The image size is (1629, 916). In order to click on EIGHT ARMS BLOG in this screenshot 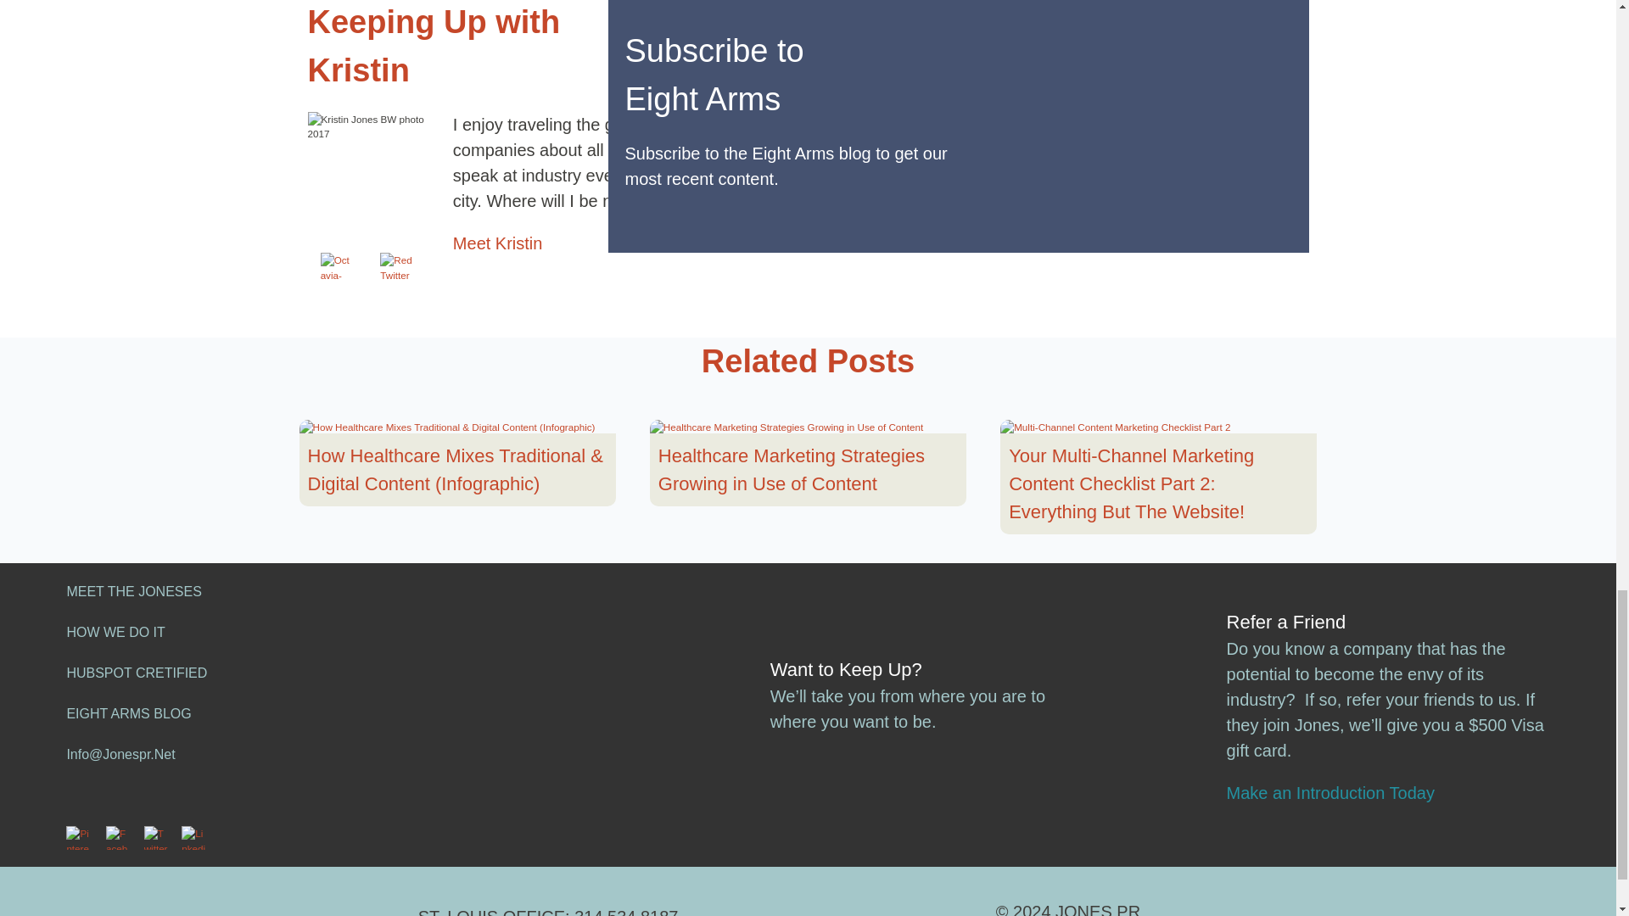, I will do `click(128, 712)`.